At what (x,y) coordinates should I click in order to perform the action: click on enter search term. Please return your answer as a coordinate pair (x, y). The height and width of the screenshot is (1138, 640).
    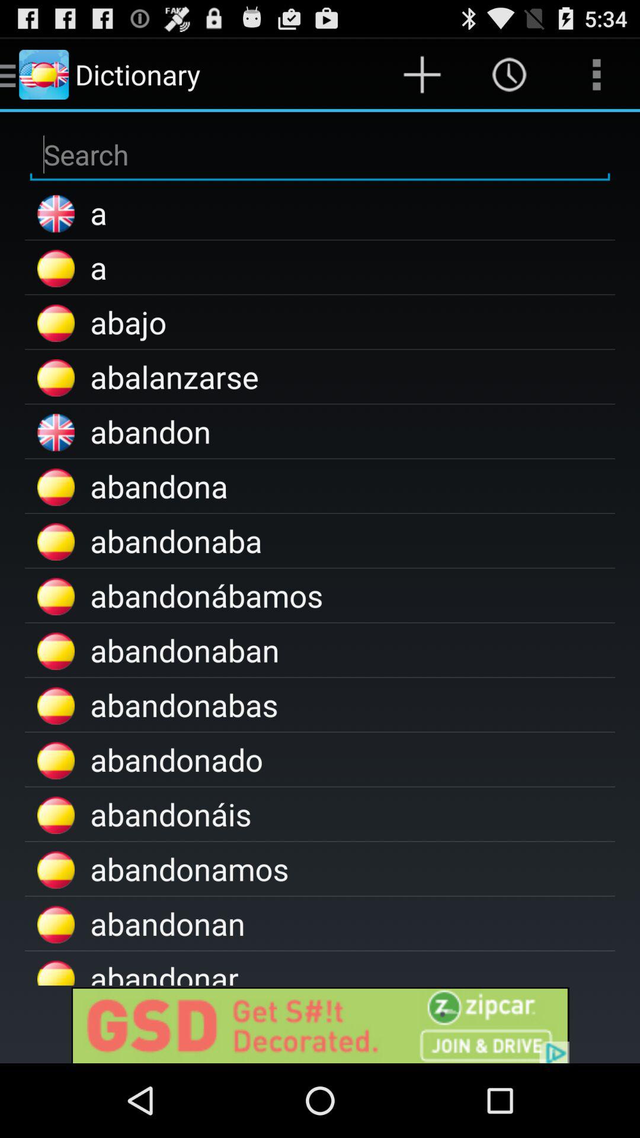
    Looking at the image, I should click on (320, 155).